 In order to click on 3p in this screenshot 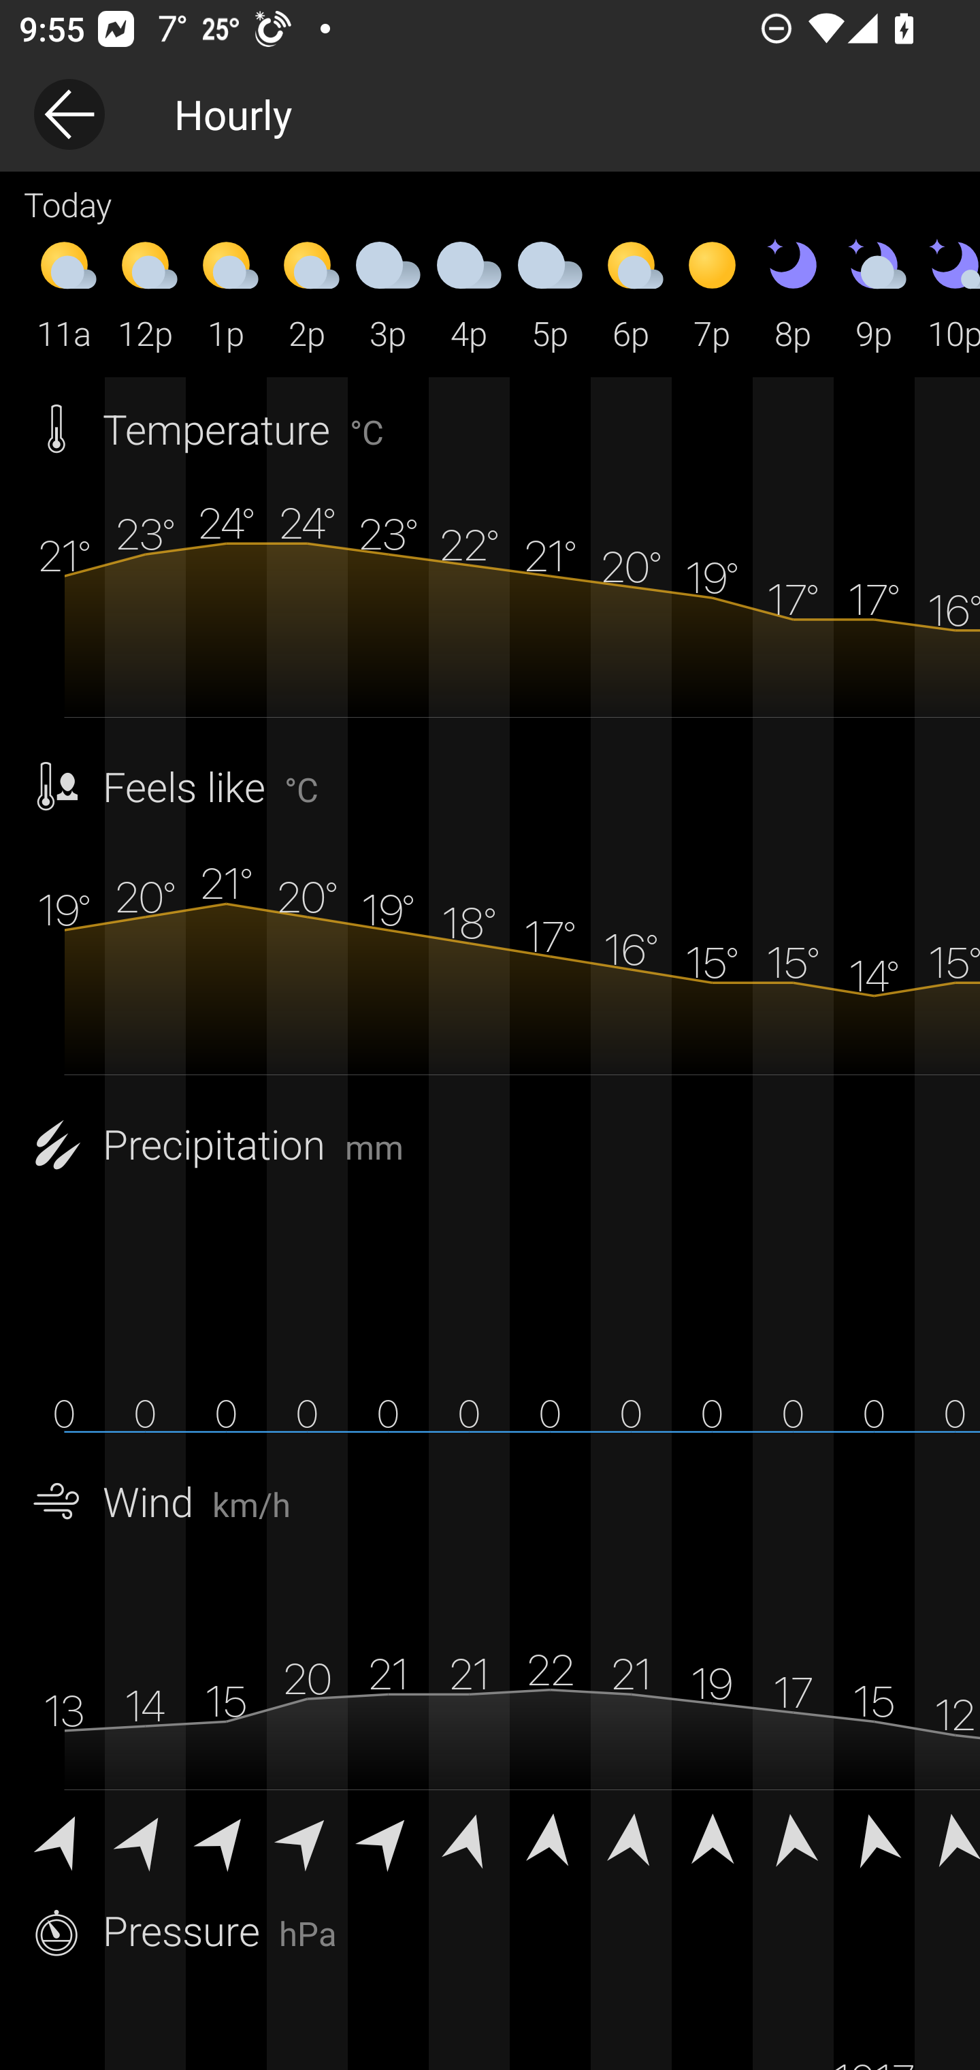, I will do `click(388, 293)`.